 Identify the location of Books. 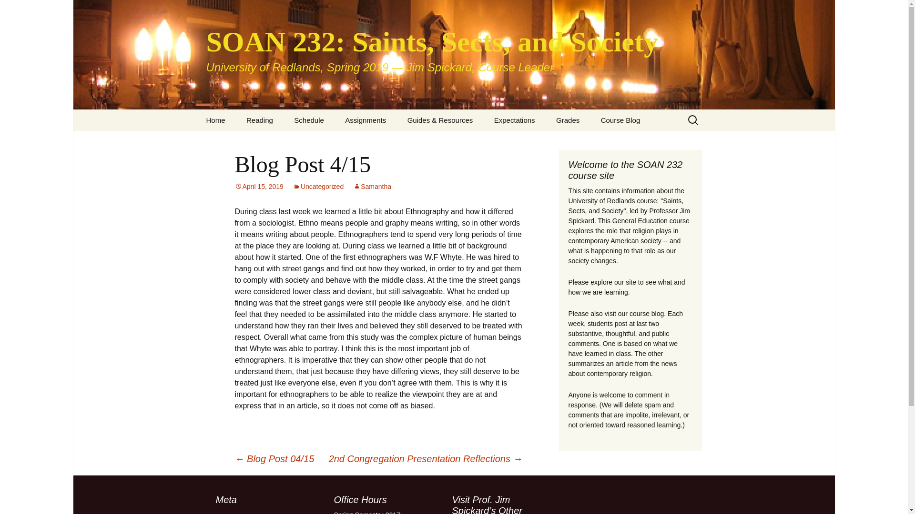
(284, 141).